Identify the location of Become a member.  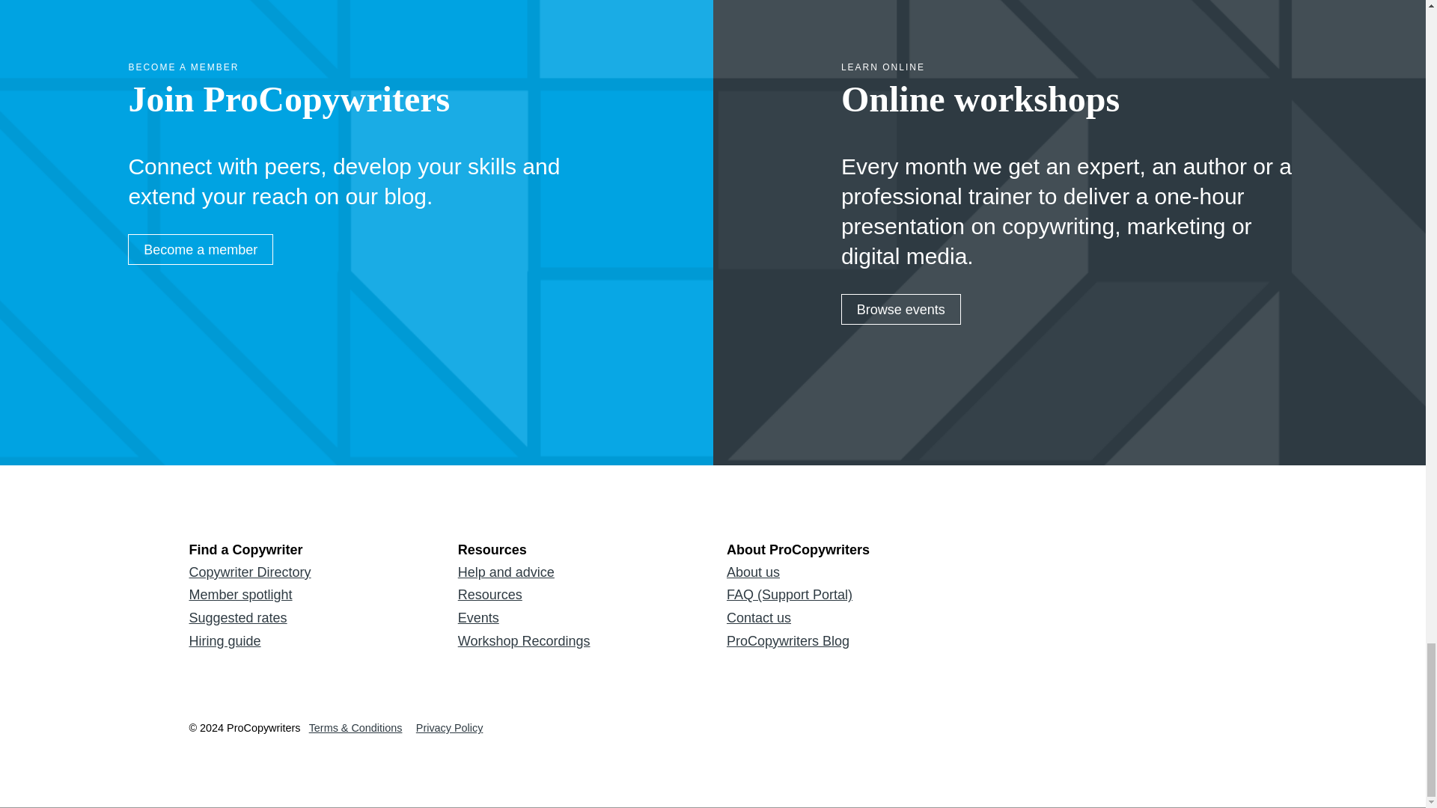
(200, 250).